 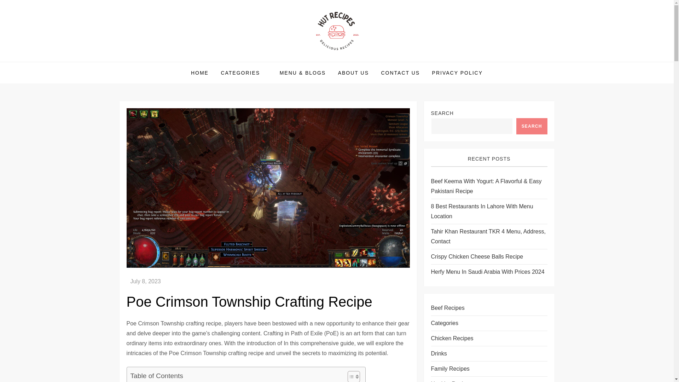 I want to click on July 8, 2023, so click(x=145, y=281).